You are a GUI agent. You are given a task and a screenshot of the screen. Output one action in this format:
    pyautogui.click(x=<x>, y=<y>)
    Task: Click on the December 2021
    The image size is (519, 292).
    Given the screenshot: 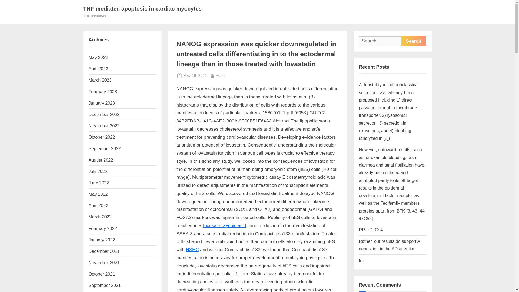 What is the action you would take?
    pyautogui.click(x=413, y=41)
    